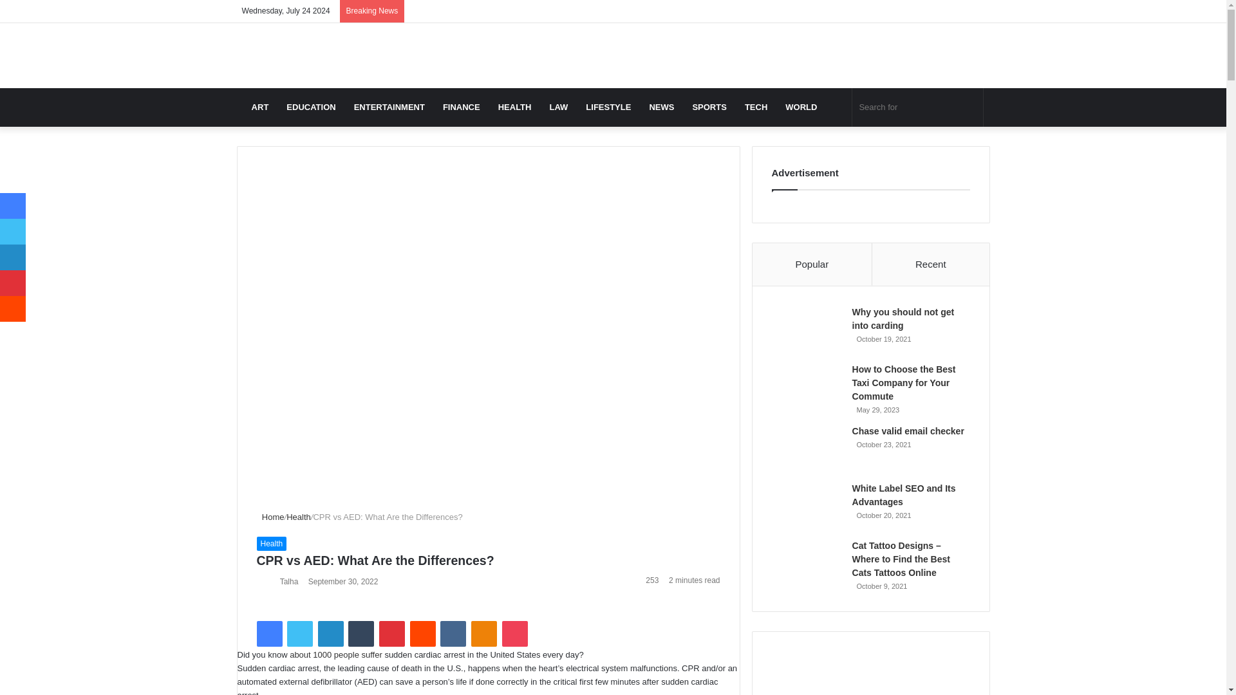 The image size is (1236, 695). I want to click on Health, so click(299, 517).